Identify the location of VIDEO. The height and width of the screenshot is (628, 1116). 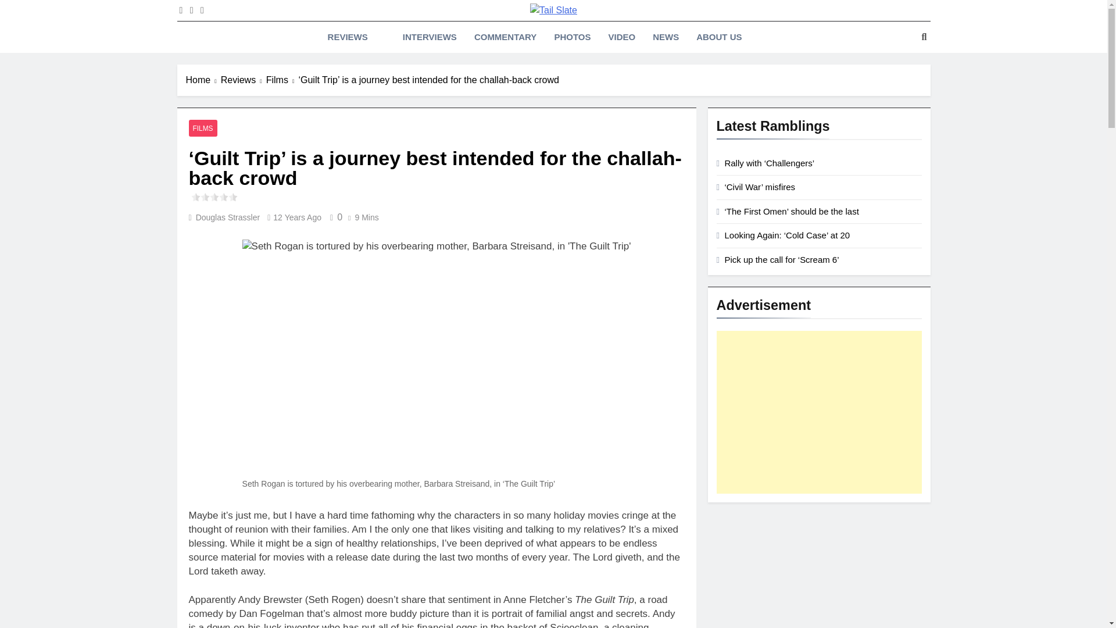
(621, 37).